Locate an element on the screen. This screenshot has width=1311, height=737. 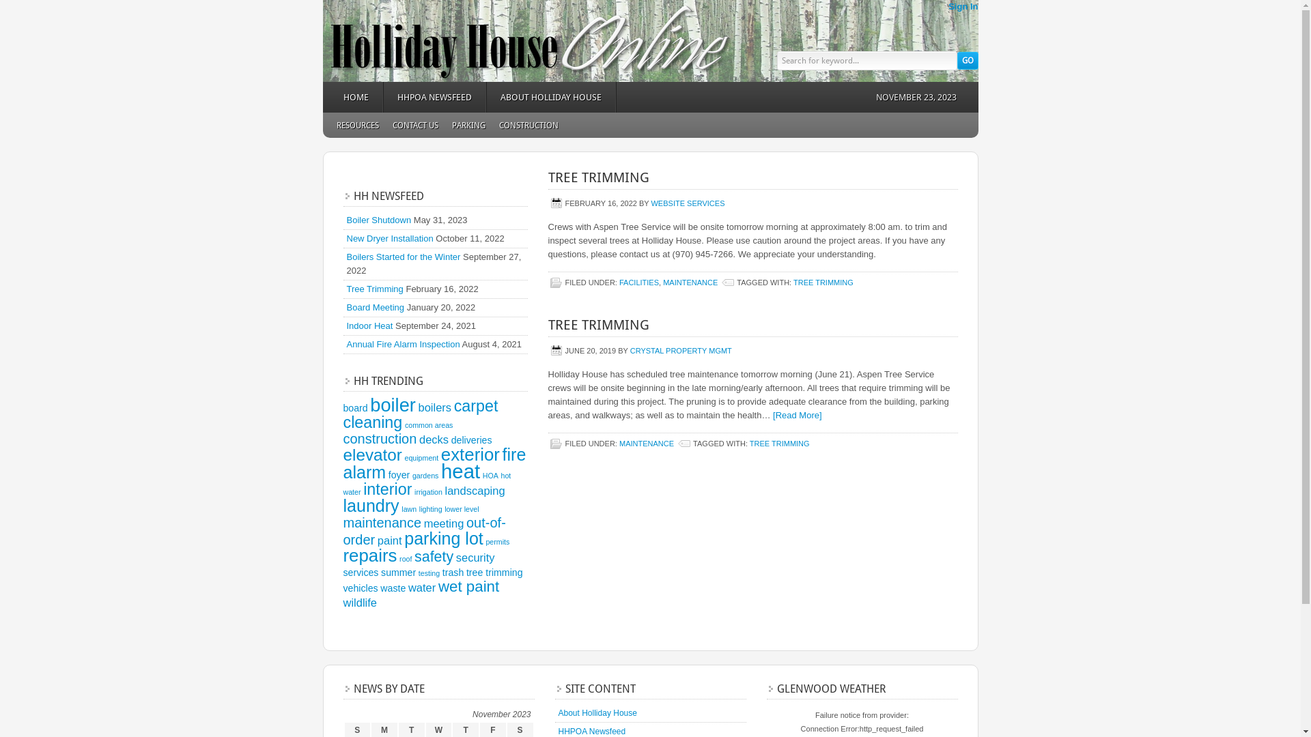
decks is located at coordinates (434, 439).